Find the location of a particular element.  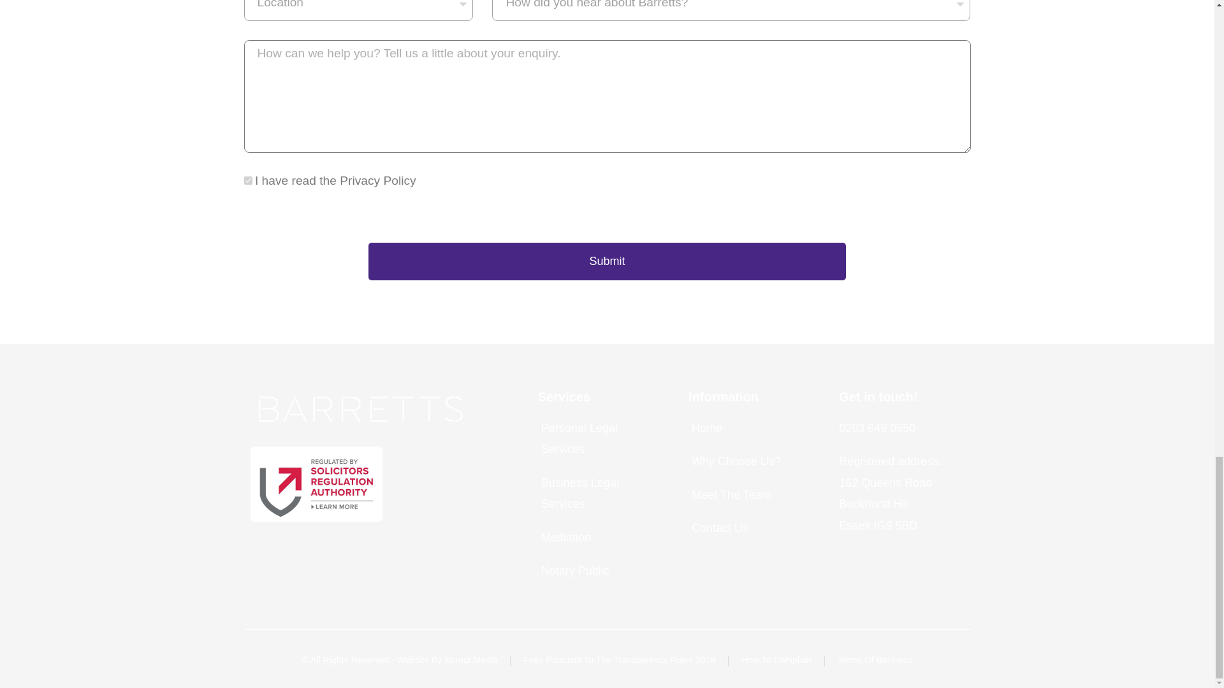

on is located at coordinates (247, 180).